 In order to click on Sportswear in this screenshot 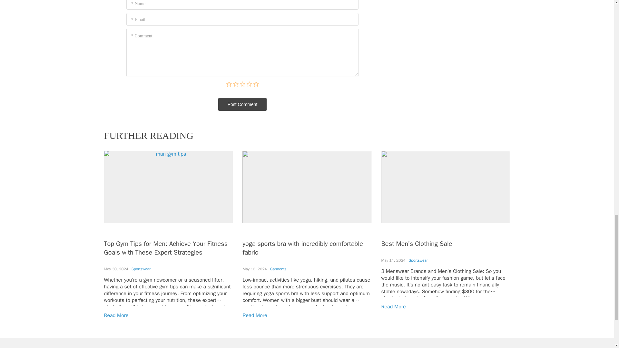, I will do `click(418, 260)`.